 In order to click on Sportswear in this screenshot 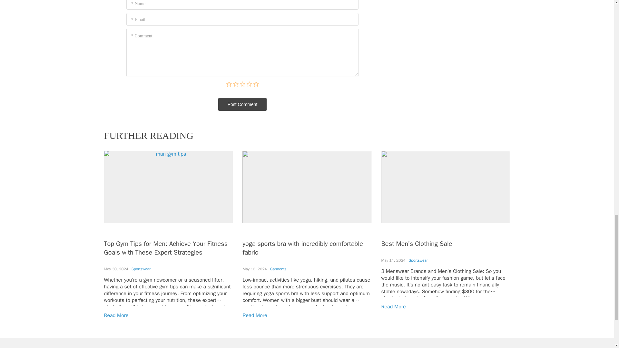, I will do `click(418, 260)`.